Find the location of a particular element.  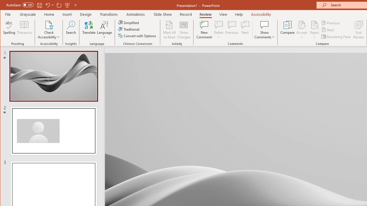

Grayscale is located at coordinates (28, 14).